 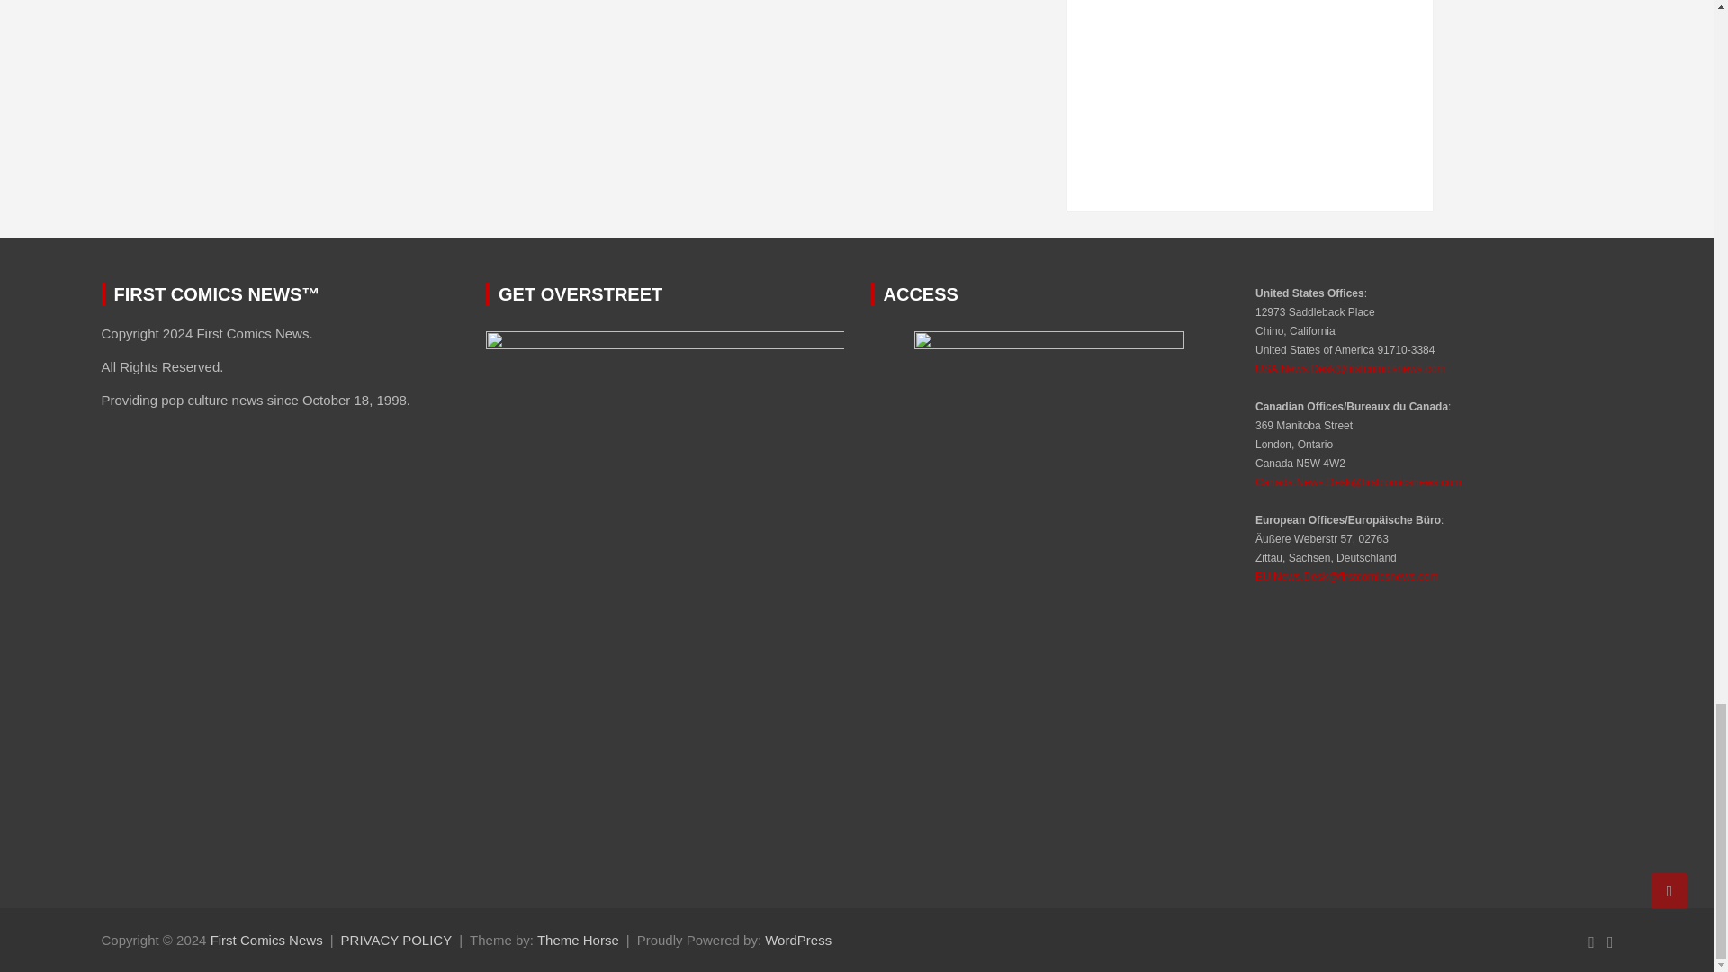 I want to click on First Comics News, so click(x=266, y=940).